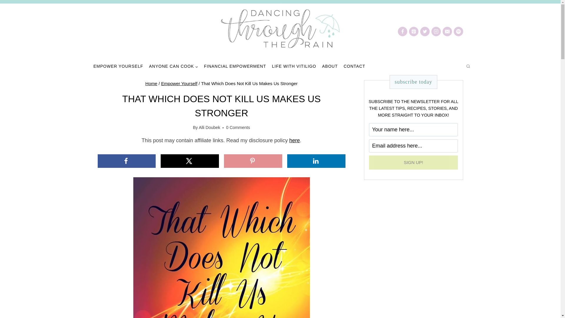  What do you see at coordinates (118, 67) in the screenshot?
I see `EMPOWER YOURSELF` at bounding box center [118, 67].